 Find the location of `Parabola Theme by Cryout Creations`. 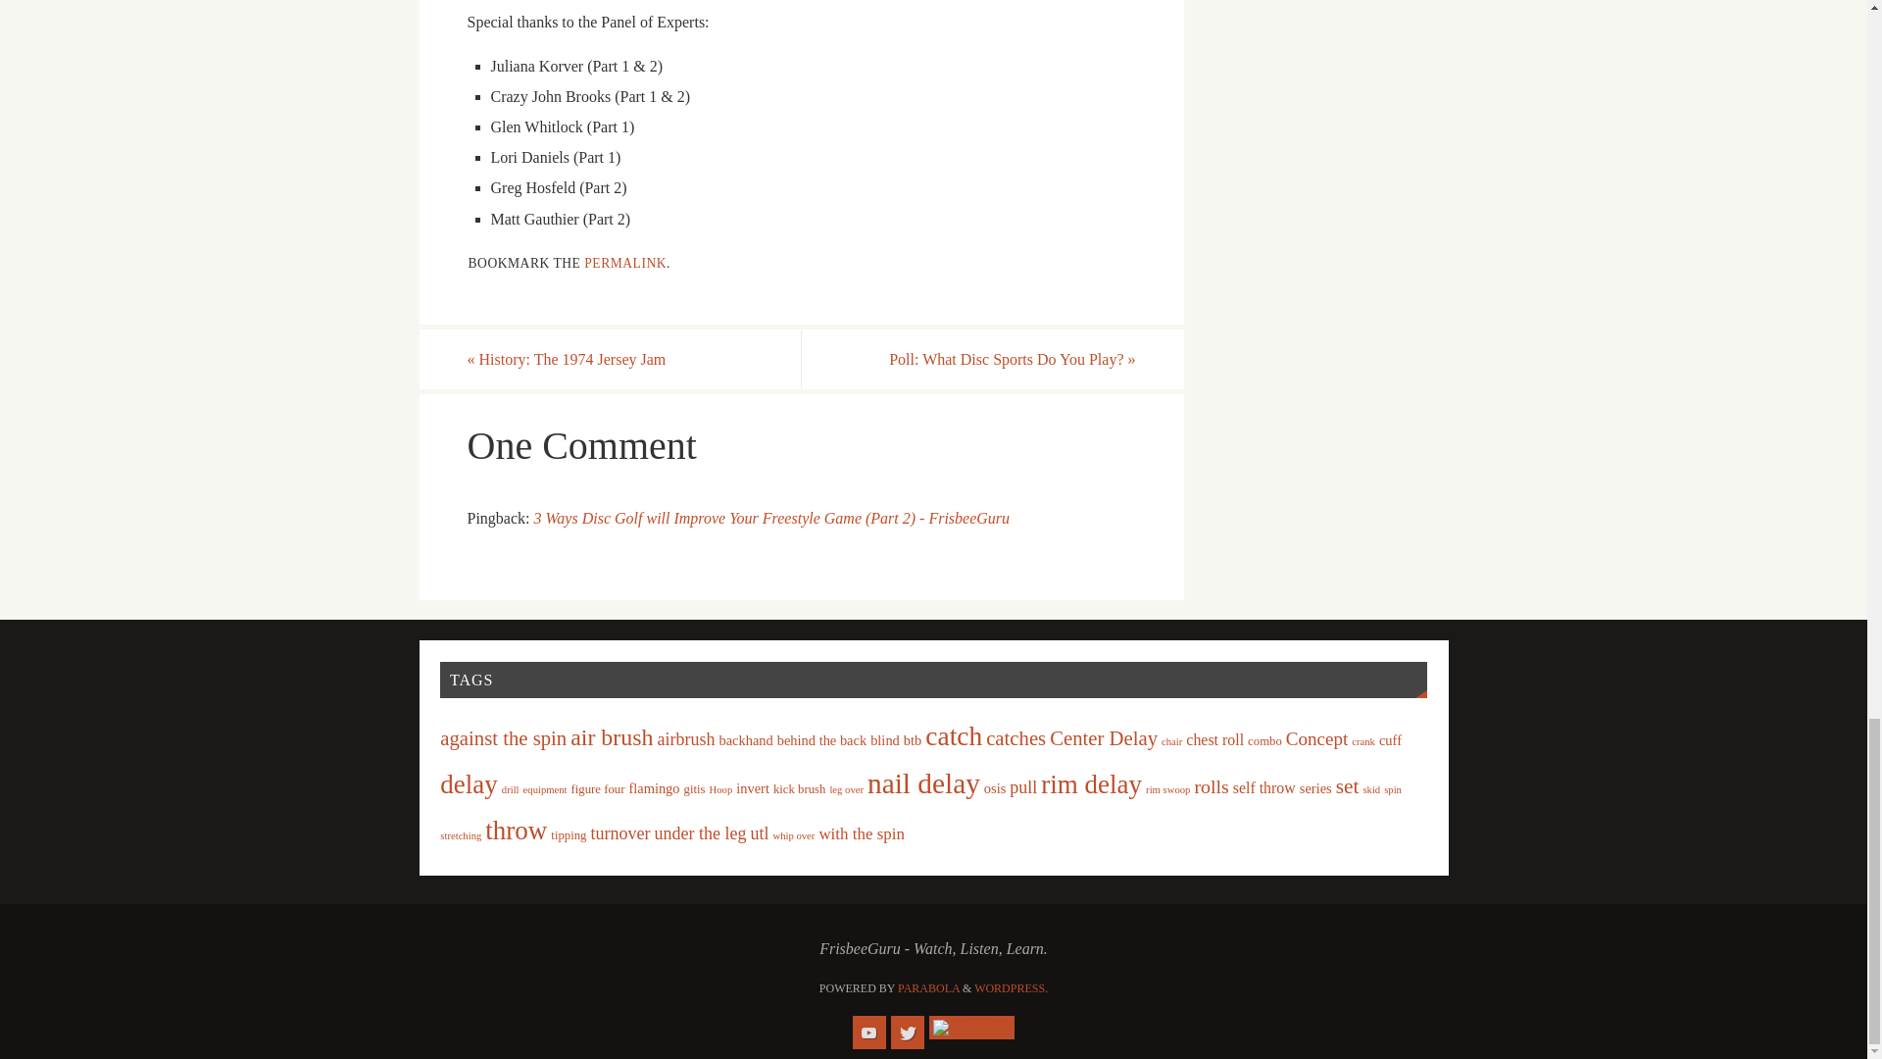

Parabola Theme by Cryout Creations is located at coordinates (928, 988).